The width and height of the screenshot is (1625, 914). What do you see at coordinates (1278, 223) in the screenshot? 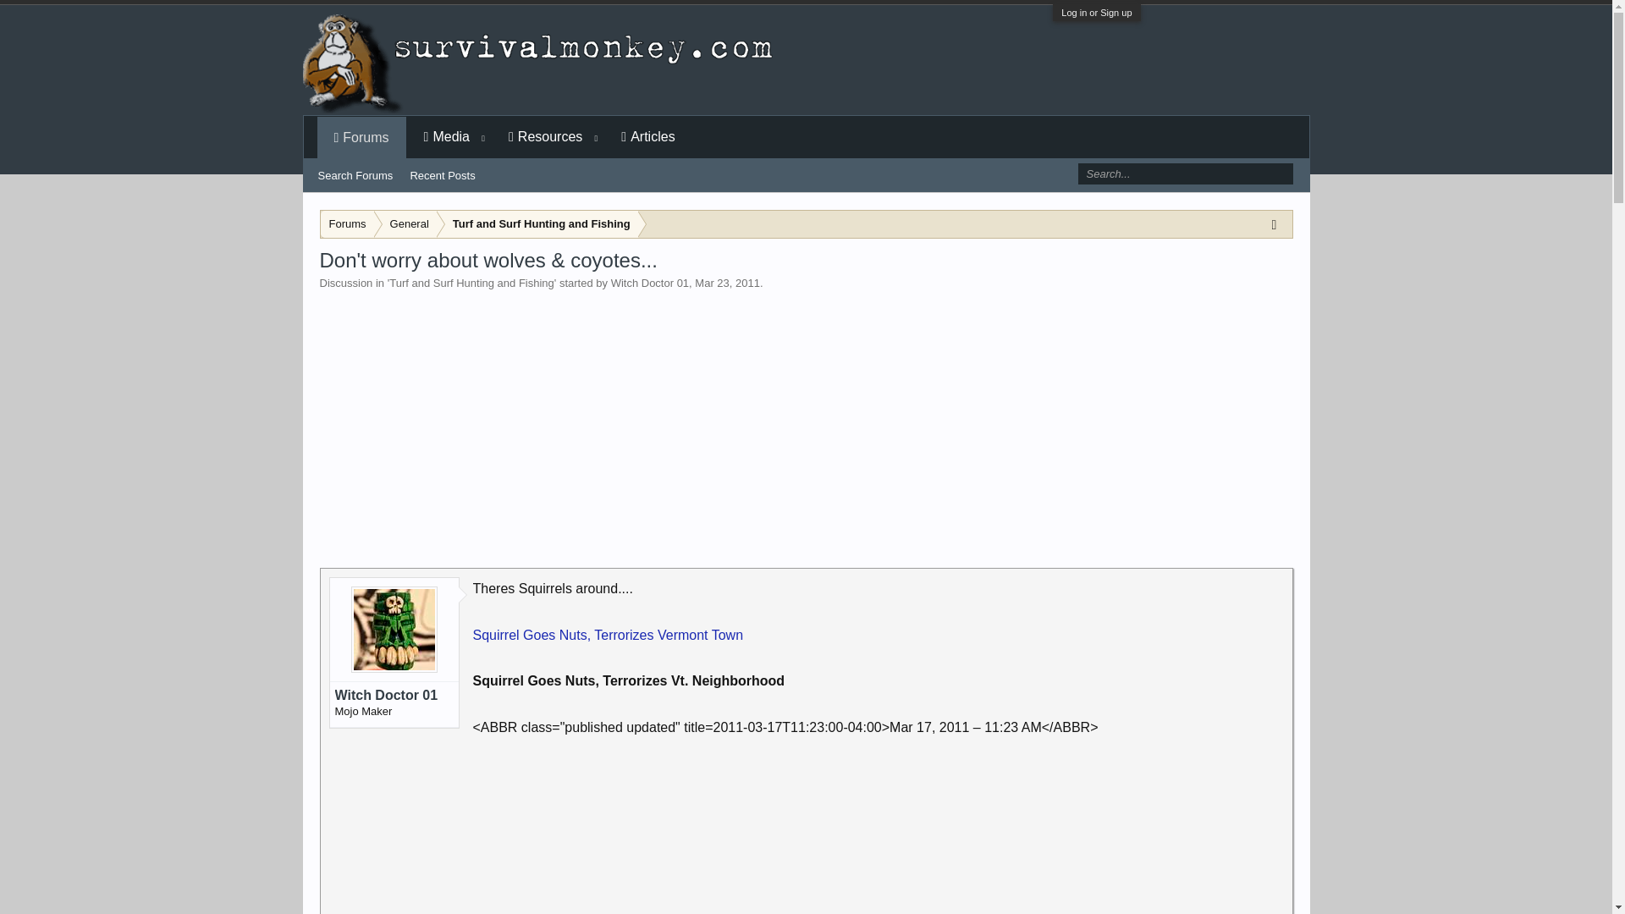
I see `Open quick navigation` at bounding box center [1278, 223].